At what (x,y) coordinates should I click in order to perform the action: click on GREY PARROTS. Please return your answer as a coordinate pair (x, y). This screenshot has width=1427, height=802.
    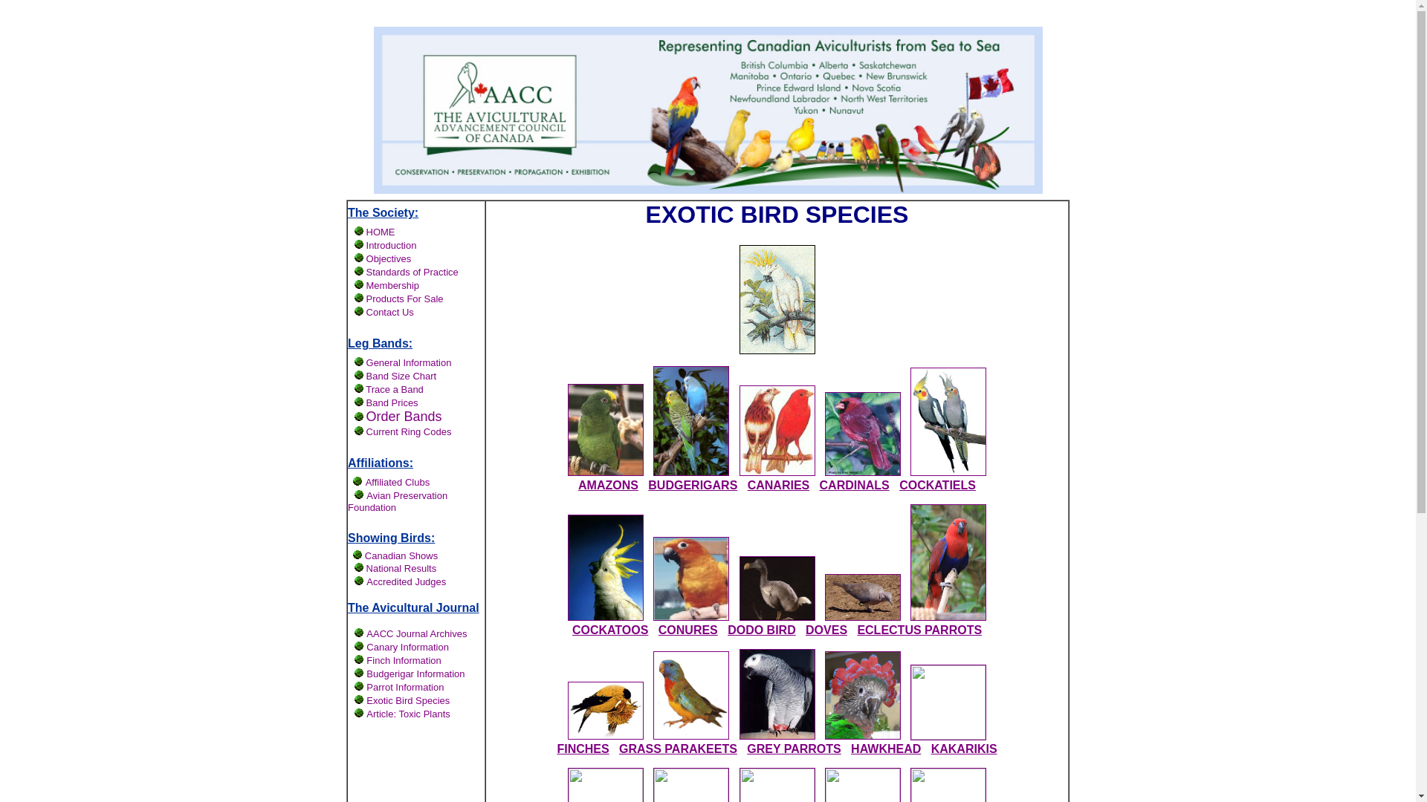
    Looking at the image, I should click on (794, 749).